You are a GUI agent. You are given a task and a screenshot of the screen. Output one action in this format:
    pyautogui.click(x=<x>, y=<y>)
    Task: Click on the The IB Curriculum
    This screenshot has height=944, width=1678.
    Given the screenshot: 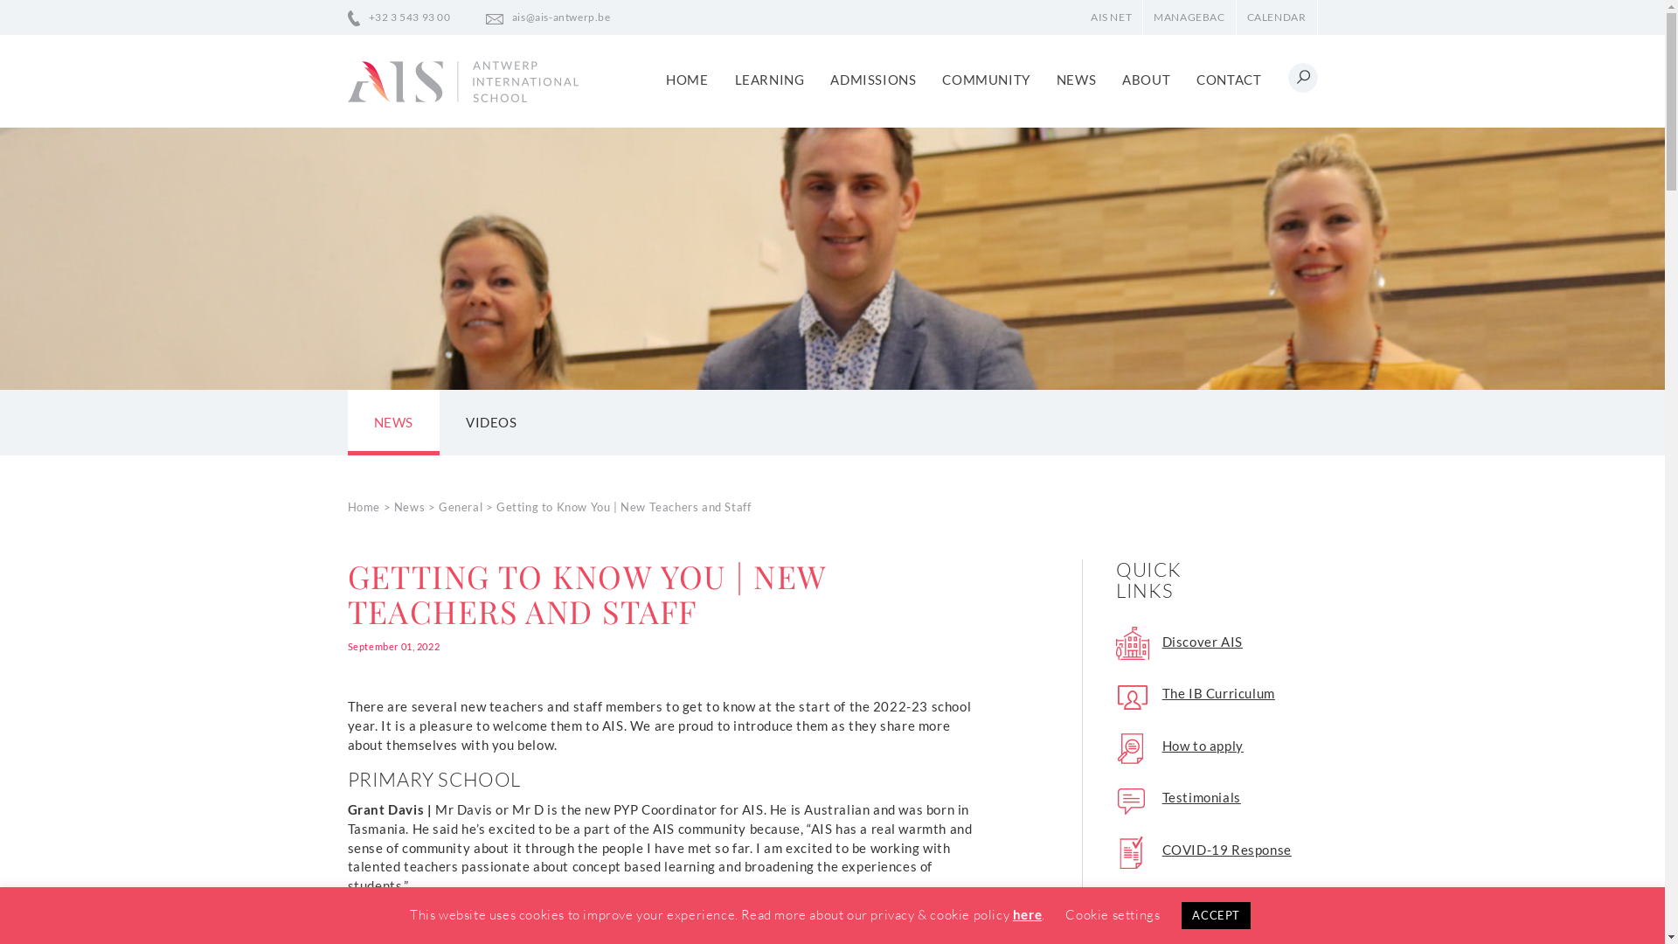 What is the action you would take?
    pyautogui.click(x=1196, y=693)
    